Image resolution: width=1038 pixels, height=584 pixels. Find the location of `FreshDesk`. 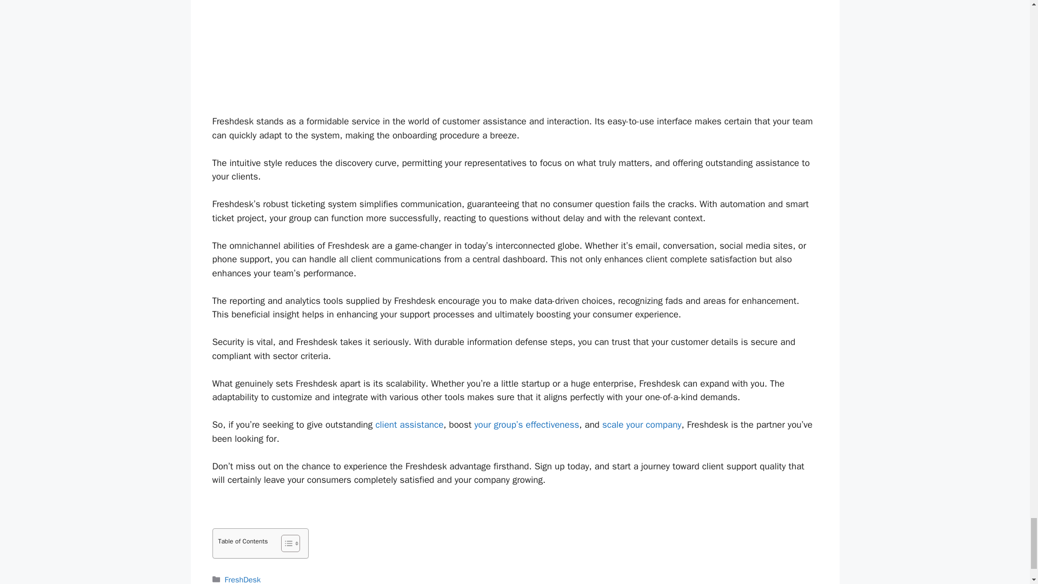

FreshDesk is located at coordinates (243, 579).